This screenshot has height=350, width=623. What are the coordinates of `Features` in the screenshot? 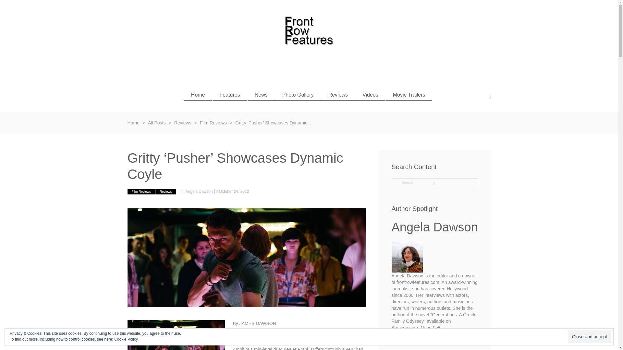 It's located at (230, 95).